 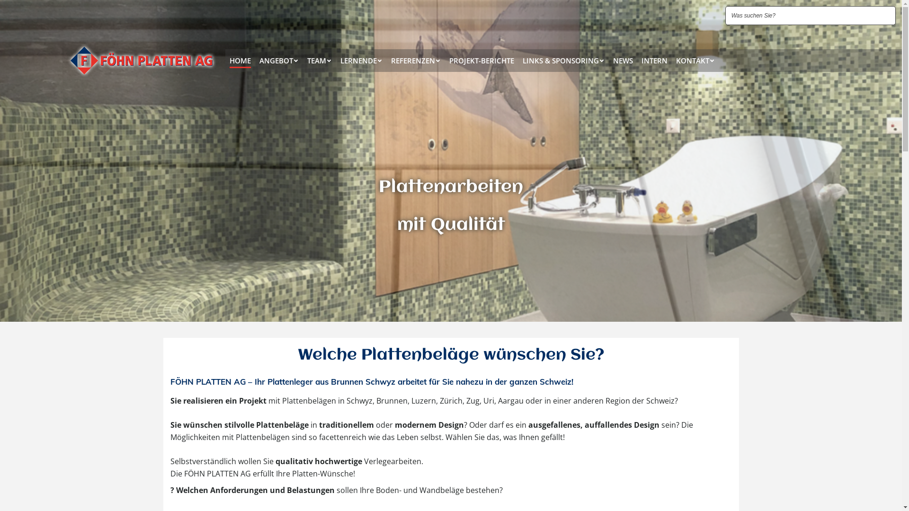 I want to click on REFERENZEN, so click(x=416, y=61).